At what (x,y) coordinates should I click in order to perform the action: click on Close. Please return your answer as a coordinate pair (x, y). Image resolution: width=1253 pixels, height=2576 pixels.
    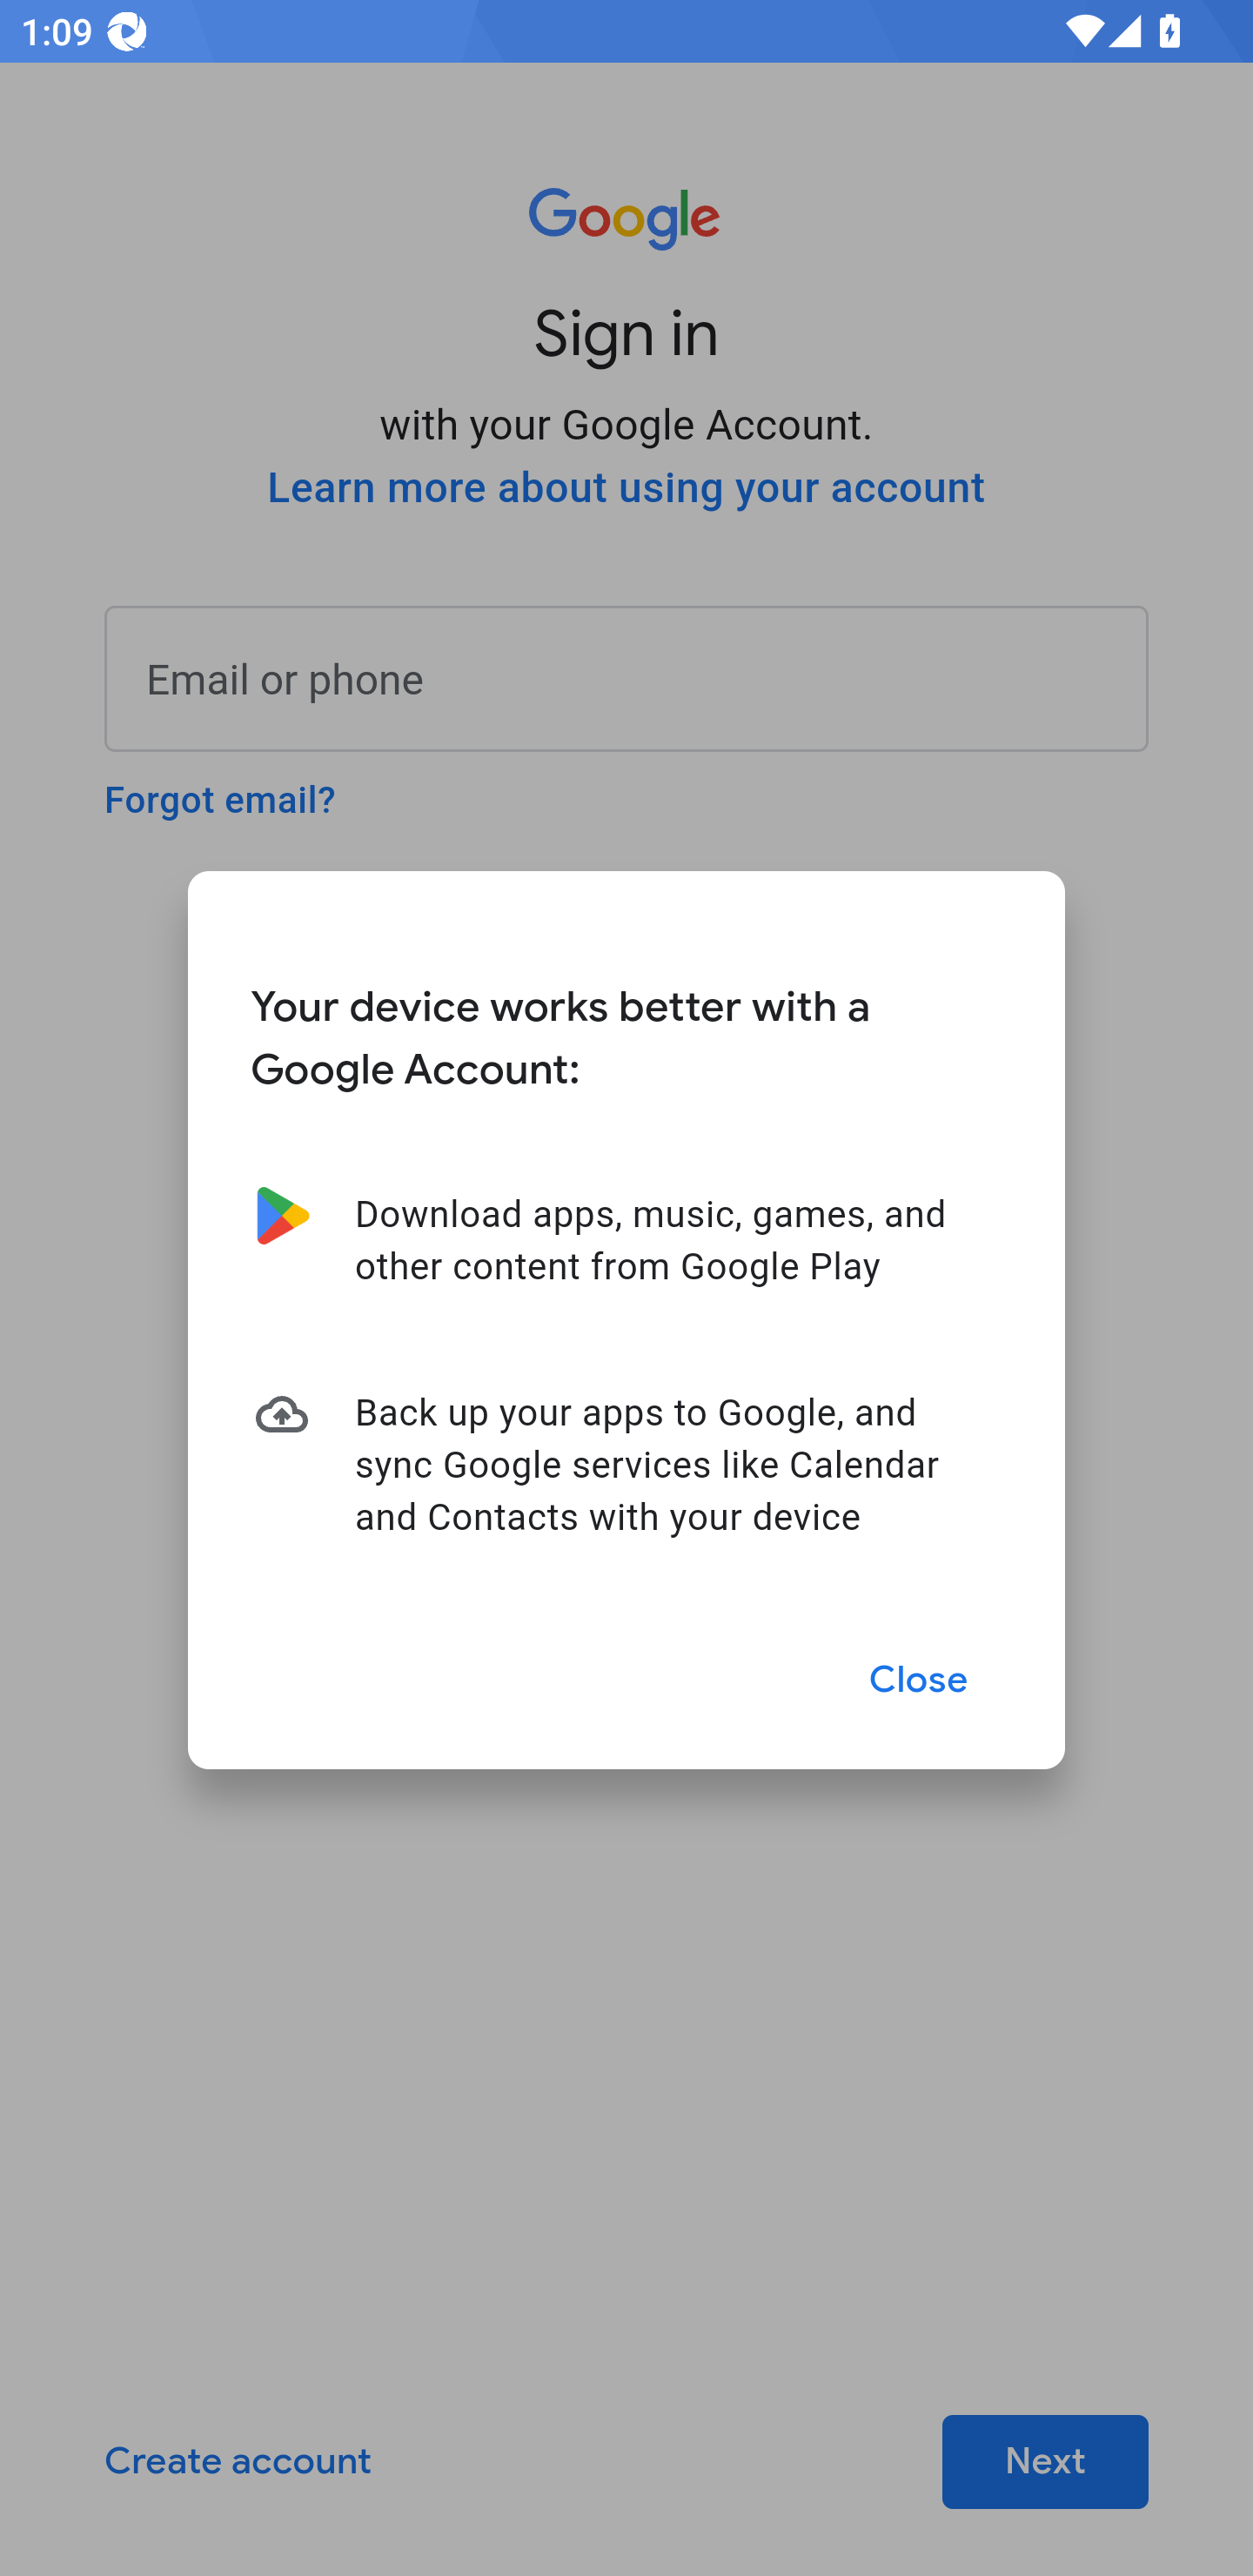
    Looking at the image, I should click on (919, 1680).